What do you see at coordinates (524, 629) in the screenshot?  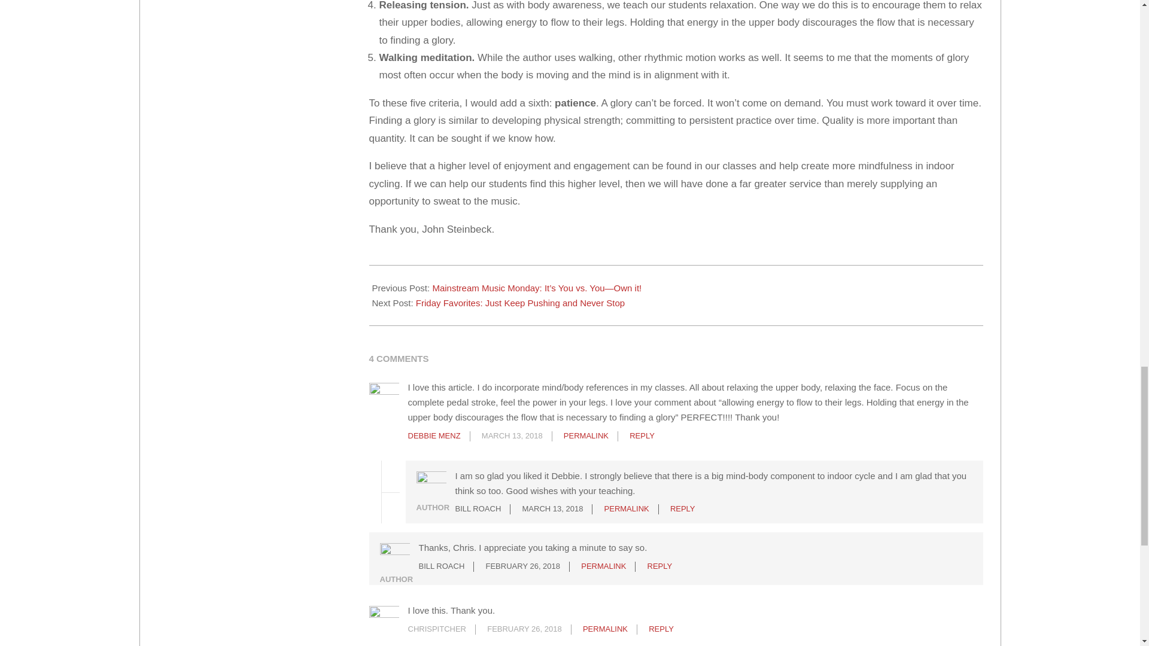 I see `Monday, February 26, 2018, 10:02 am` at bounding box center [524, 629].